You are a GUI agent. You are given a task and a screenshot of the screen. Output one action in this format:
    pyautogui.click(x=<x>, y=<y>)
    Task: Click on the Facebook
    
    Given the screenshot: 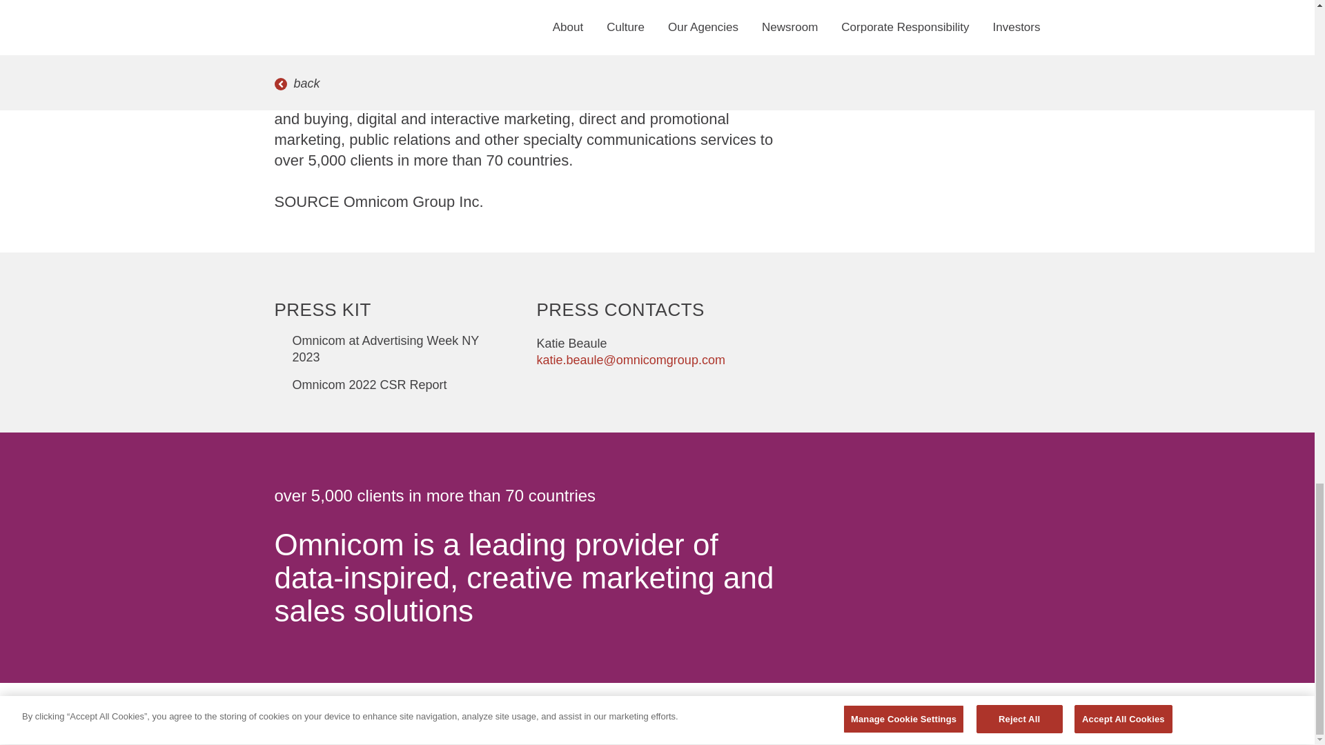 What is the action you would take?
    pyautogui.click(x=820, y=549)
    